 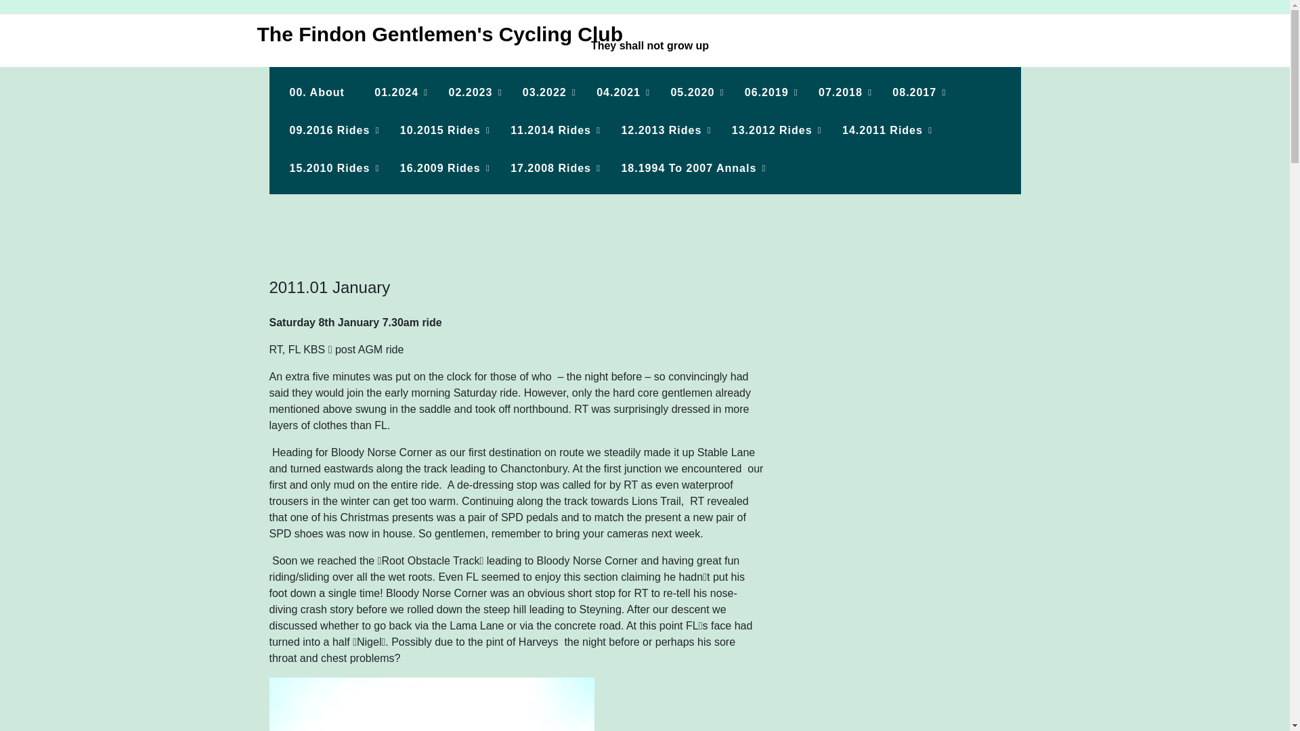 What do you see at coordinates (317, 93) in the screenshot?
I see `00. About` at bounding box center [317, 93].